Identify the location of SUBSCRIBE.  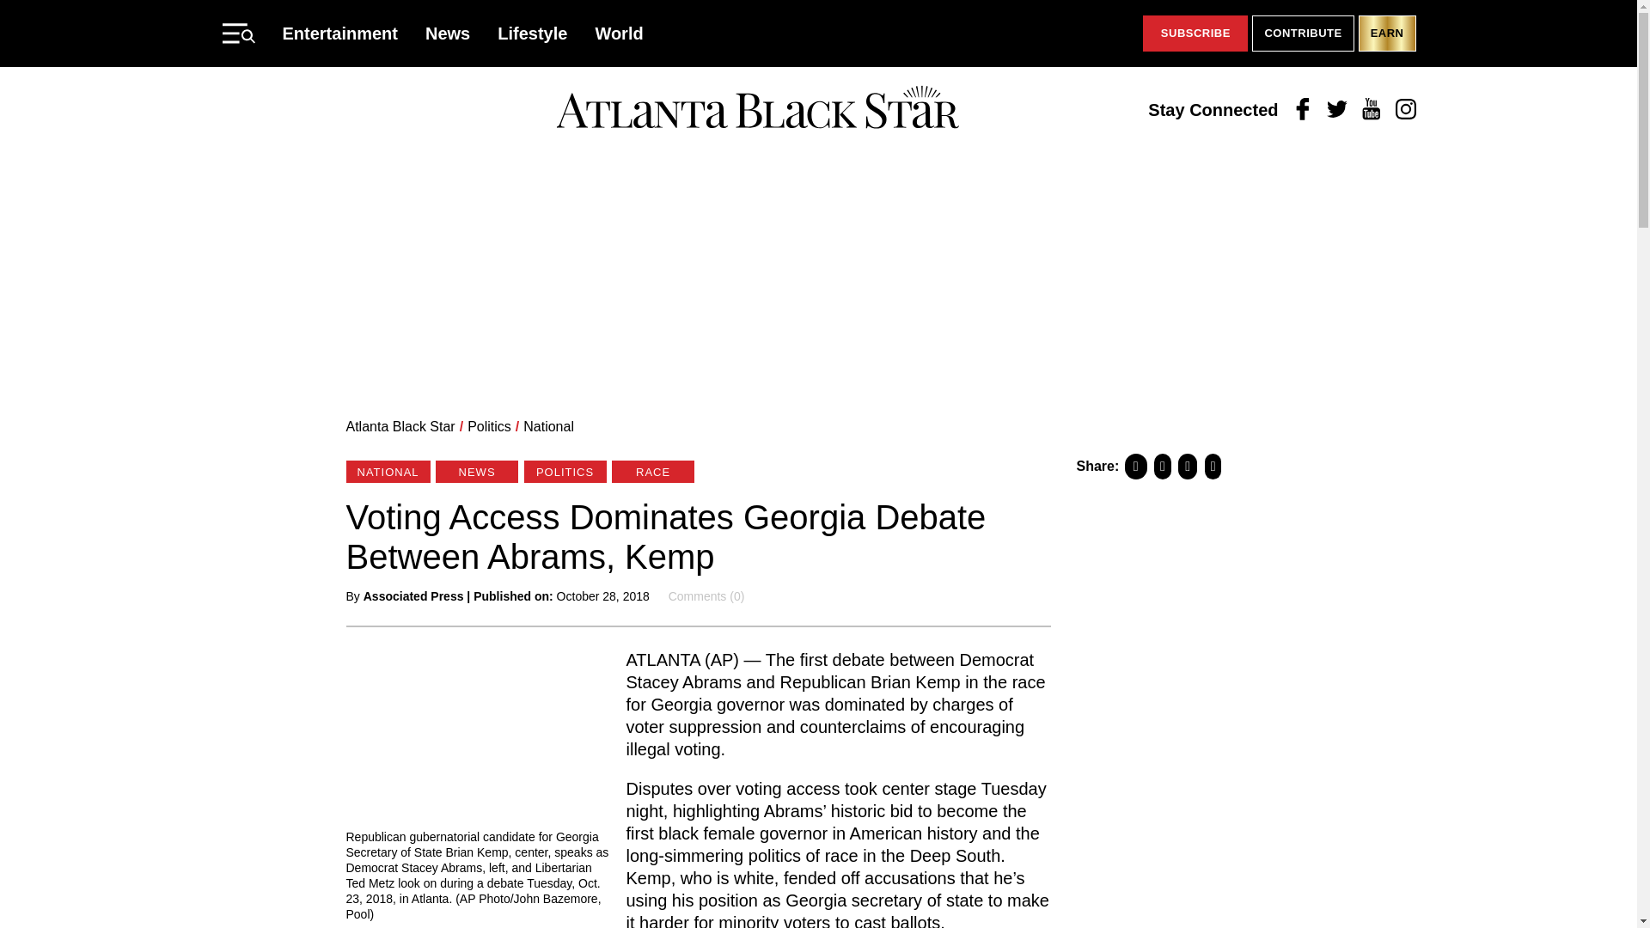
(1195, 34).